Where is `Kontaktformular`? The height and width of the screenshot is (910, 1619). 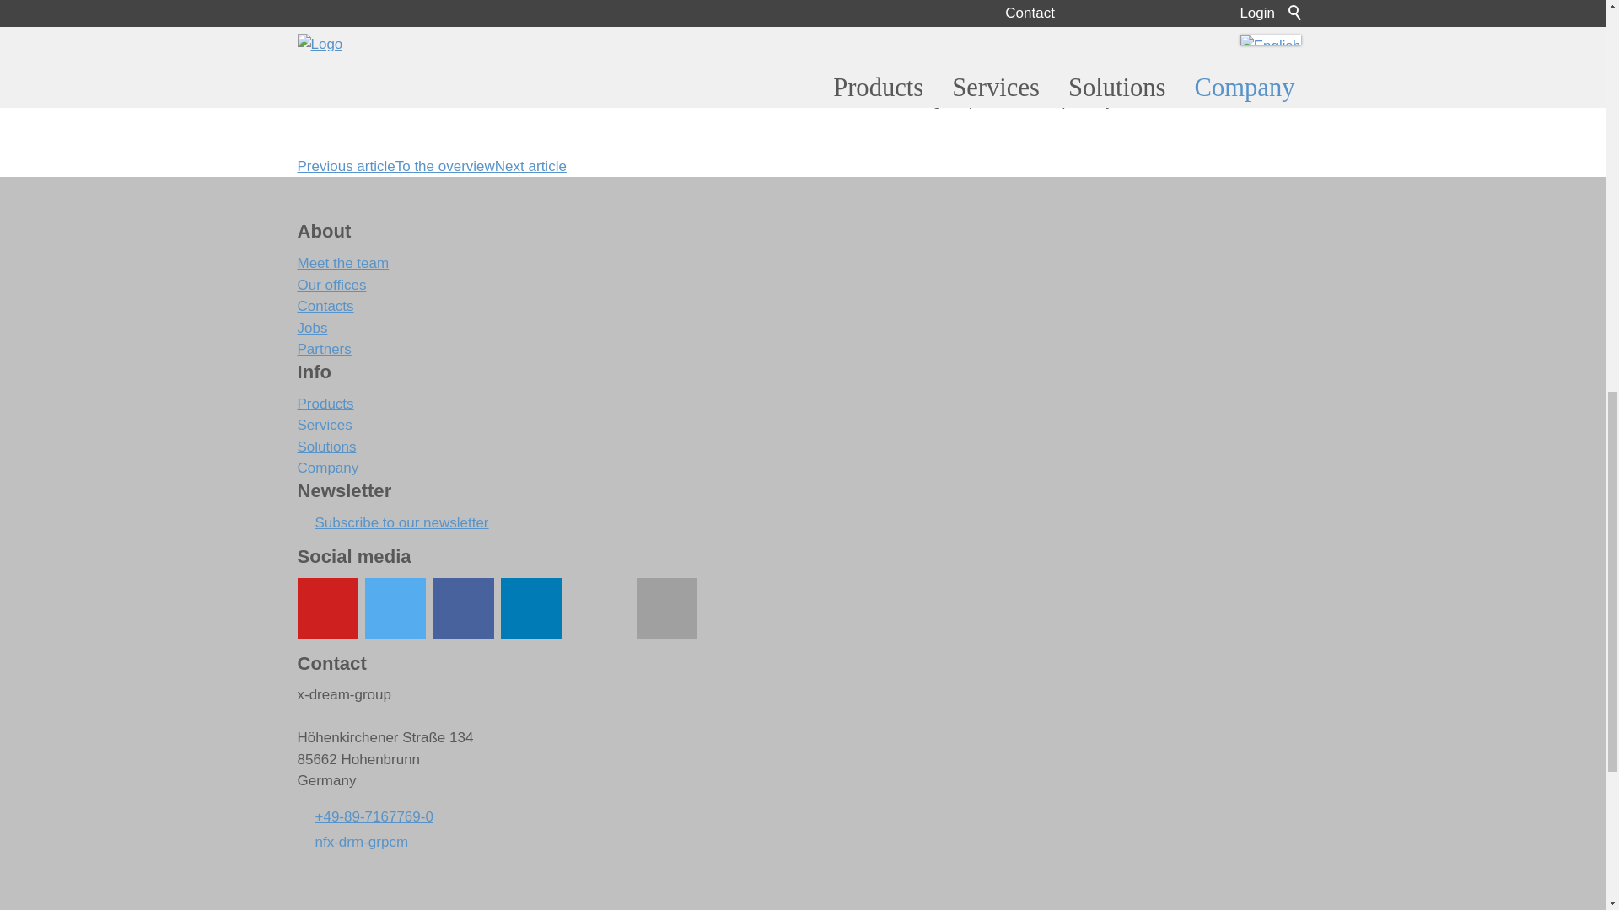 Kontaktformular is located at coordinates (666, 608).